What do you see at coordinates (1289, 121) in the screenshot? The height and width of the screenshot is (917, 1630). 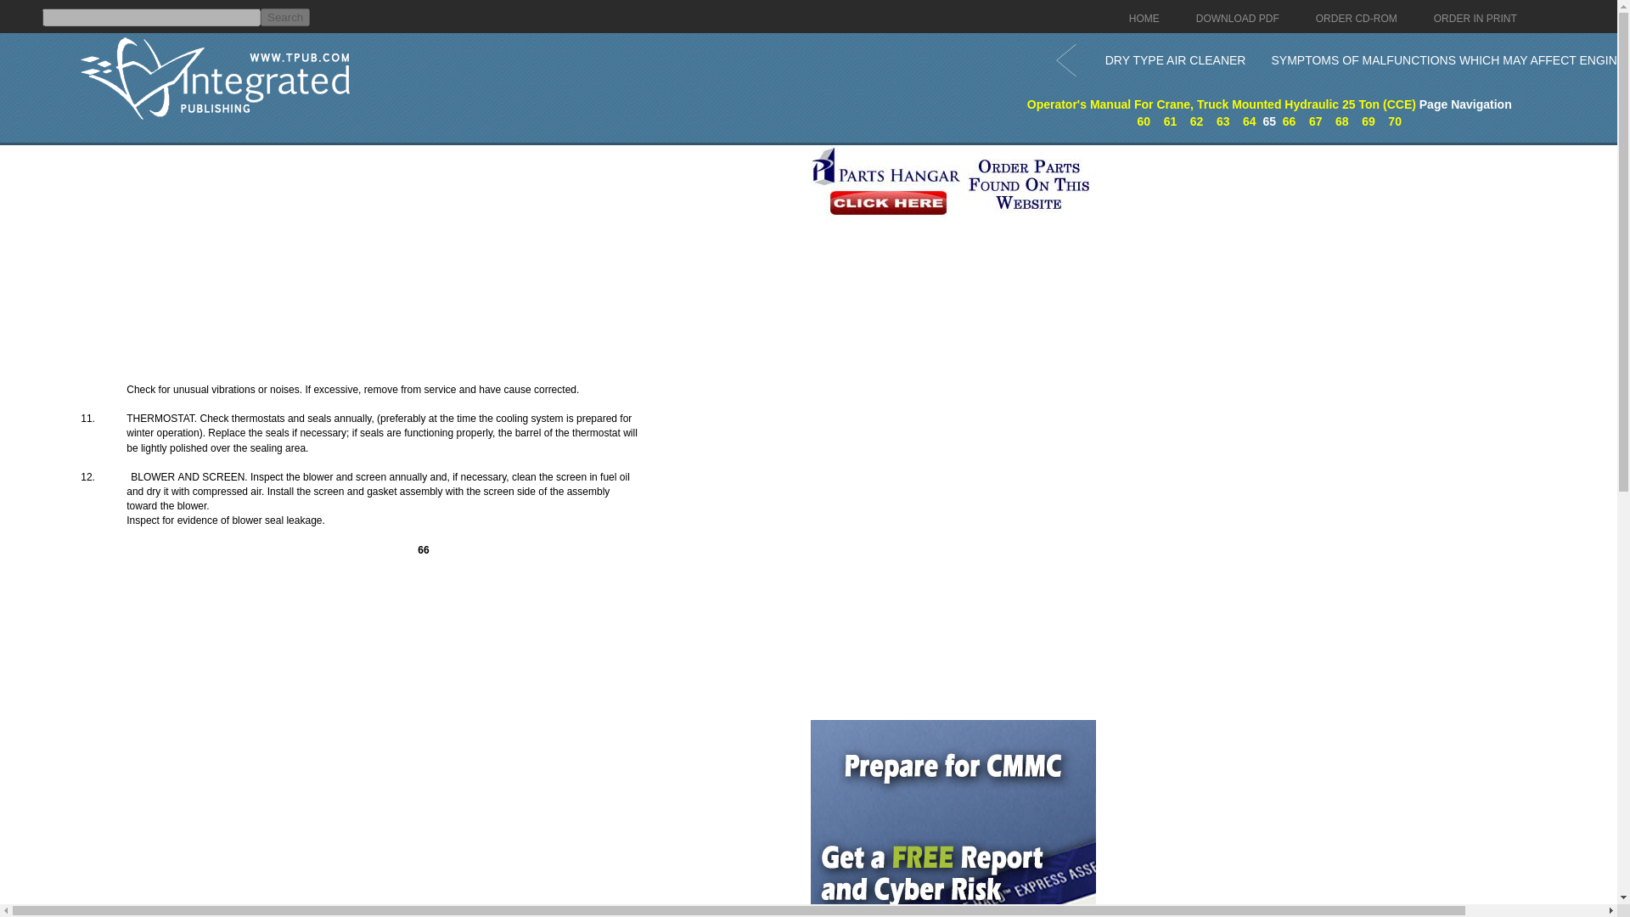 I see `66` at bounding box center [1289, 121].